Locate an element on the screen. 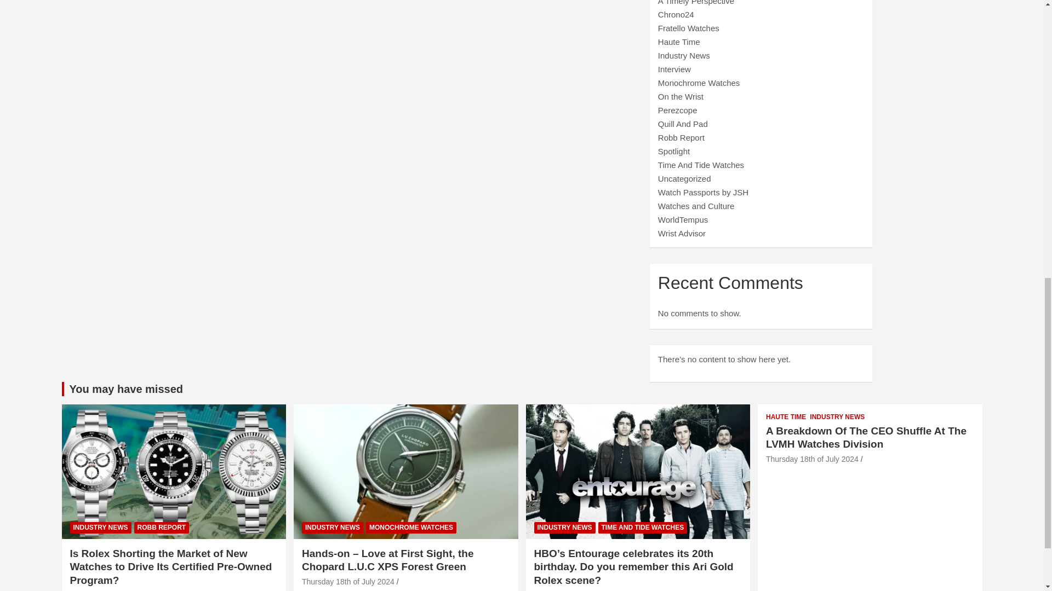 This screenshot has width=1052, height=591. On the Wrist is located at coordinates (681, 96).